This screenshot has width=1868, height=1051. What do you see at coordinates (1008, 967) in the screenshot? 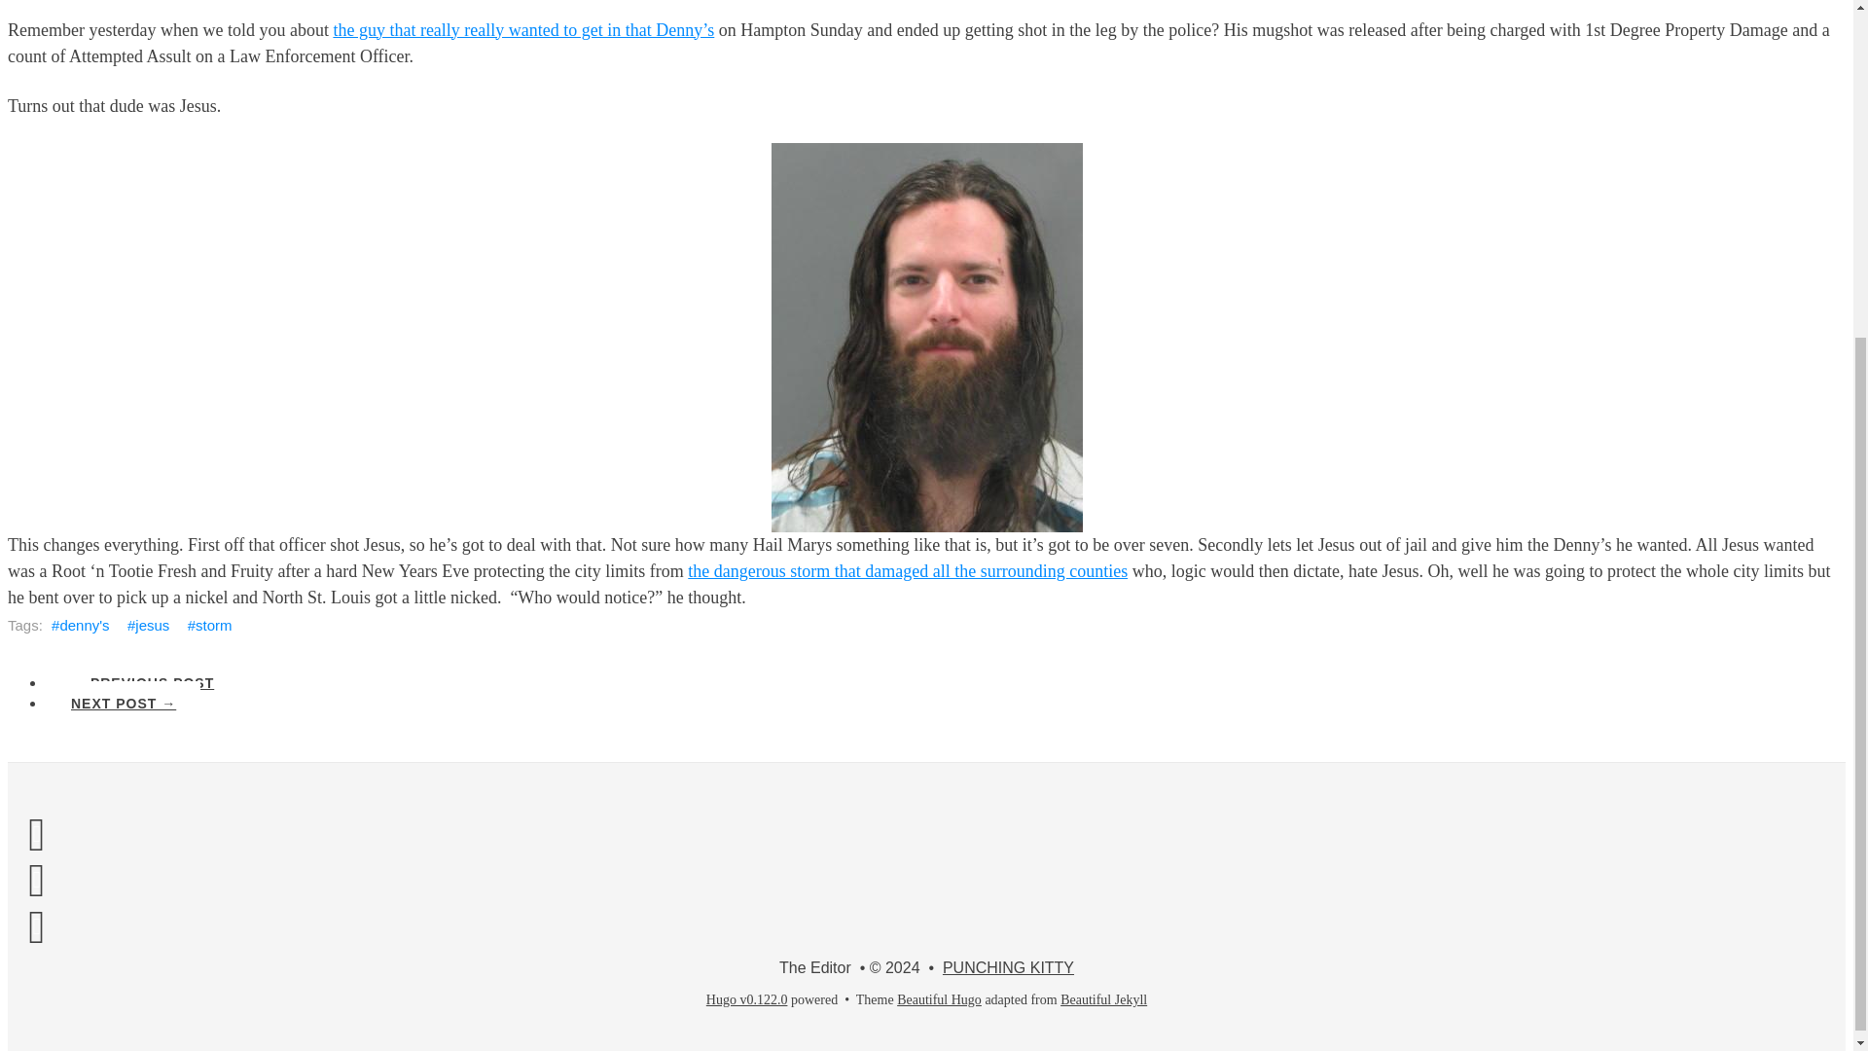
I see `PUNCHING KITTY` at bounding box center [1008, 967].